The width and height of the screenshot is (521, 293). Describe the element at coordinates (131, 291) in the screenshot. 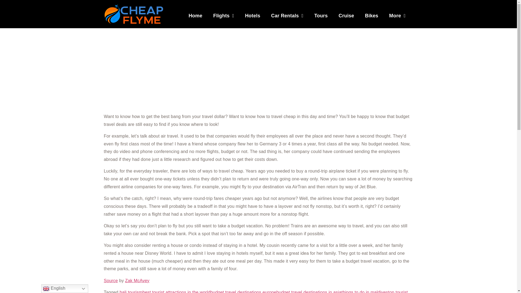

I see `bali tourism` at that location.